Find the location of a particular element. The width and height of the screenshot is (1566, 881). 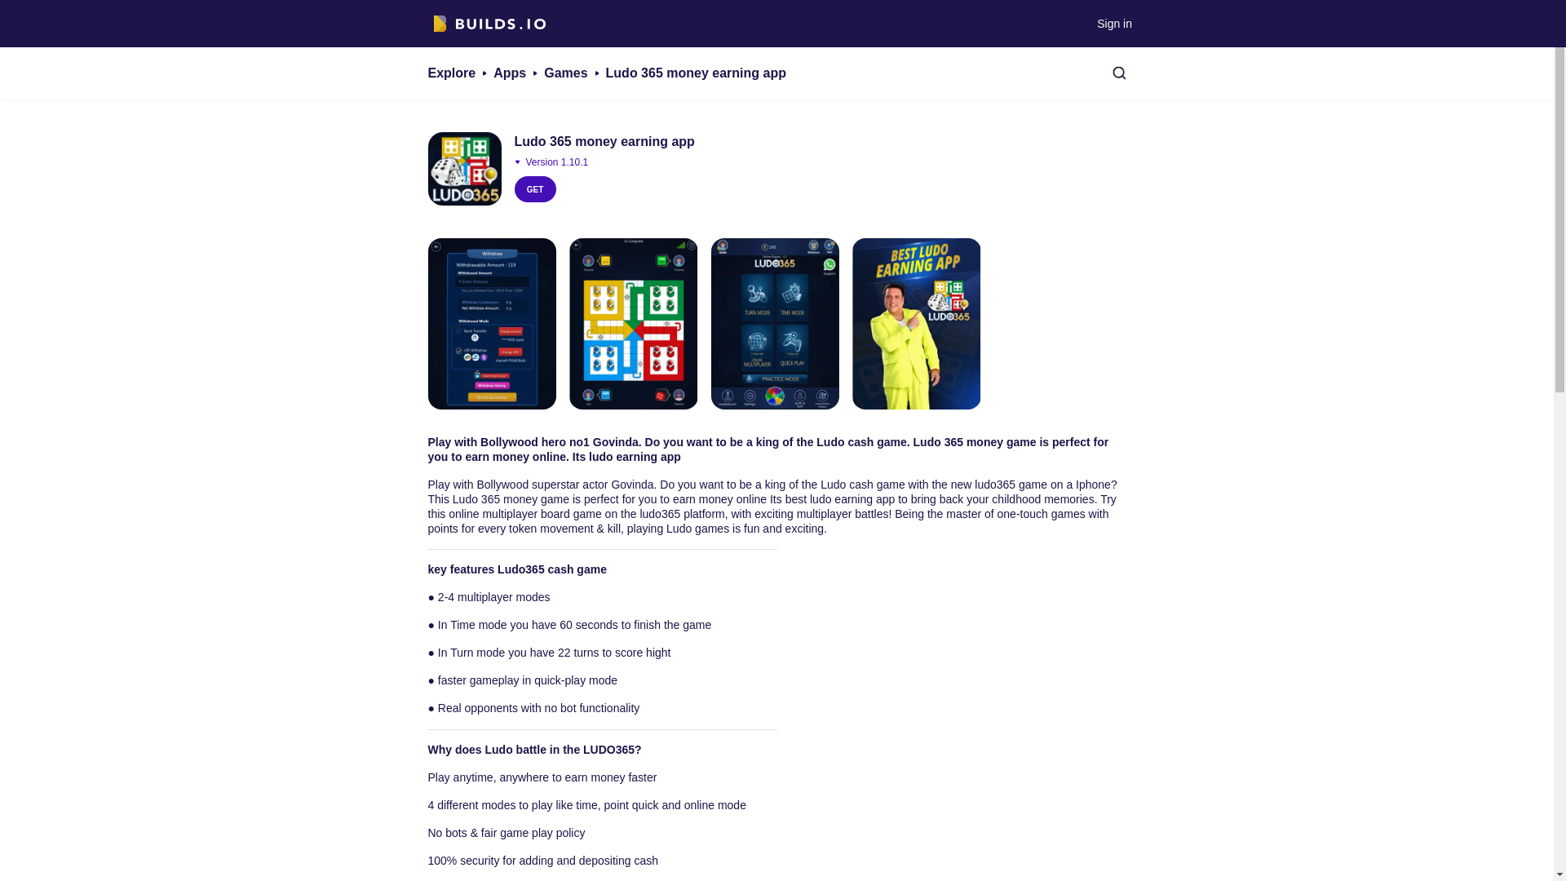

Games is located at coordinates (565, 73).